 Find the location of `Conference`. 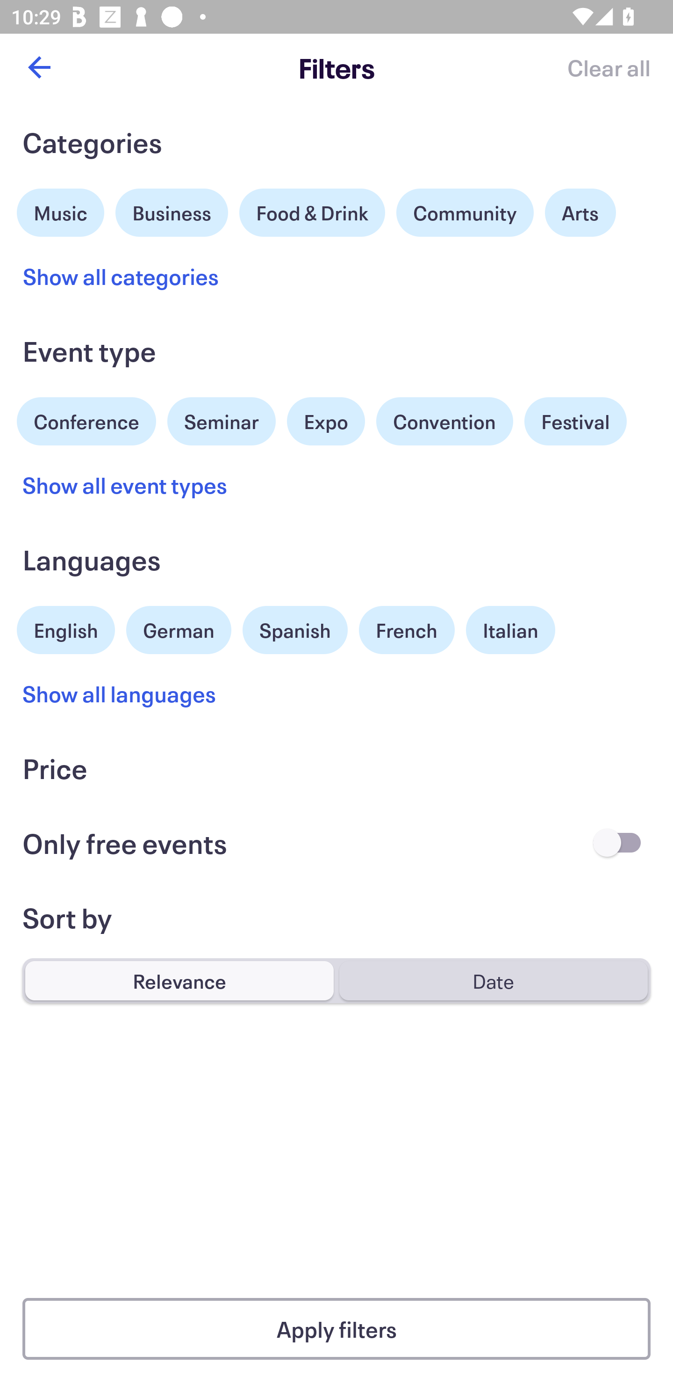

Conference is located at coordinates (86, 419).